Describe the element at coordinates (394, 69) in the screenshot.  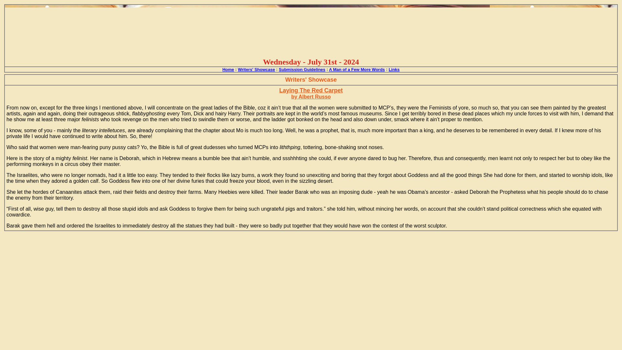
I see `Links` at that location.